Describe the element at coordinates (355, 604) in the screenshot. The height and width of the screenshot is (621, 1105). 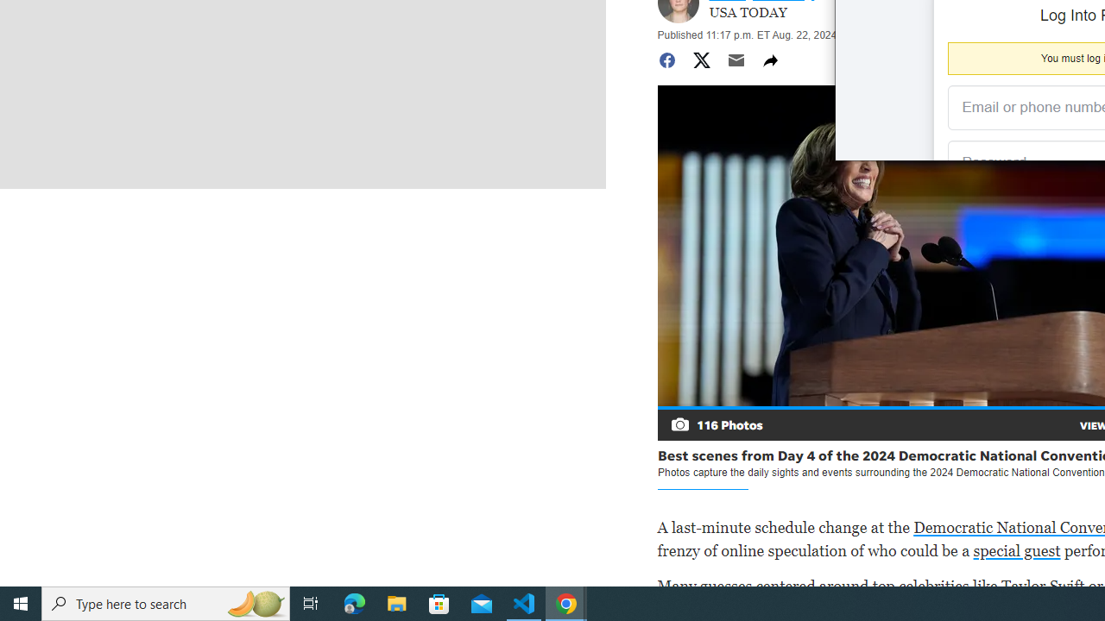
I see `Microsoft Edge` at that location.